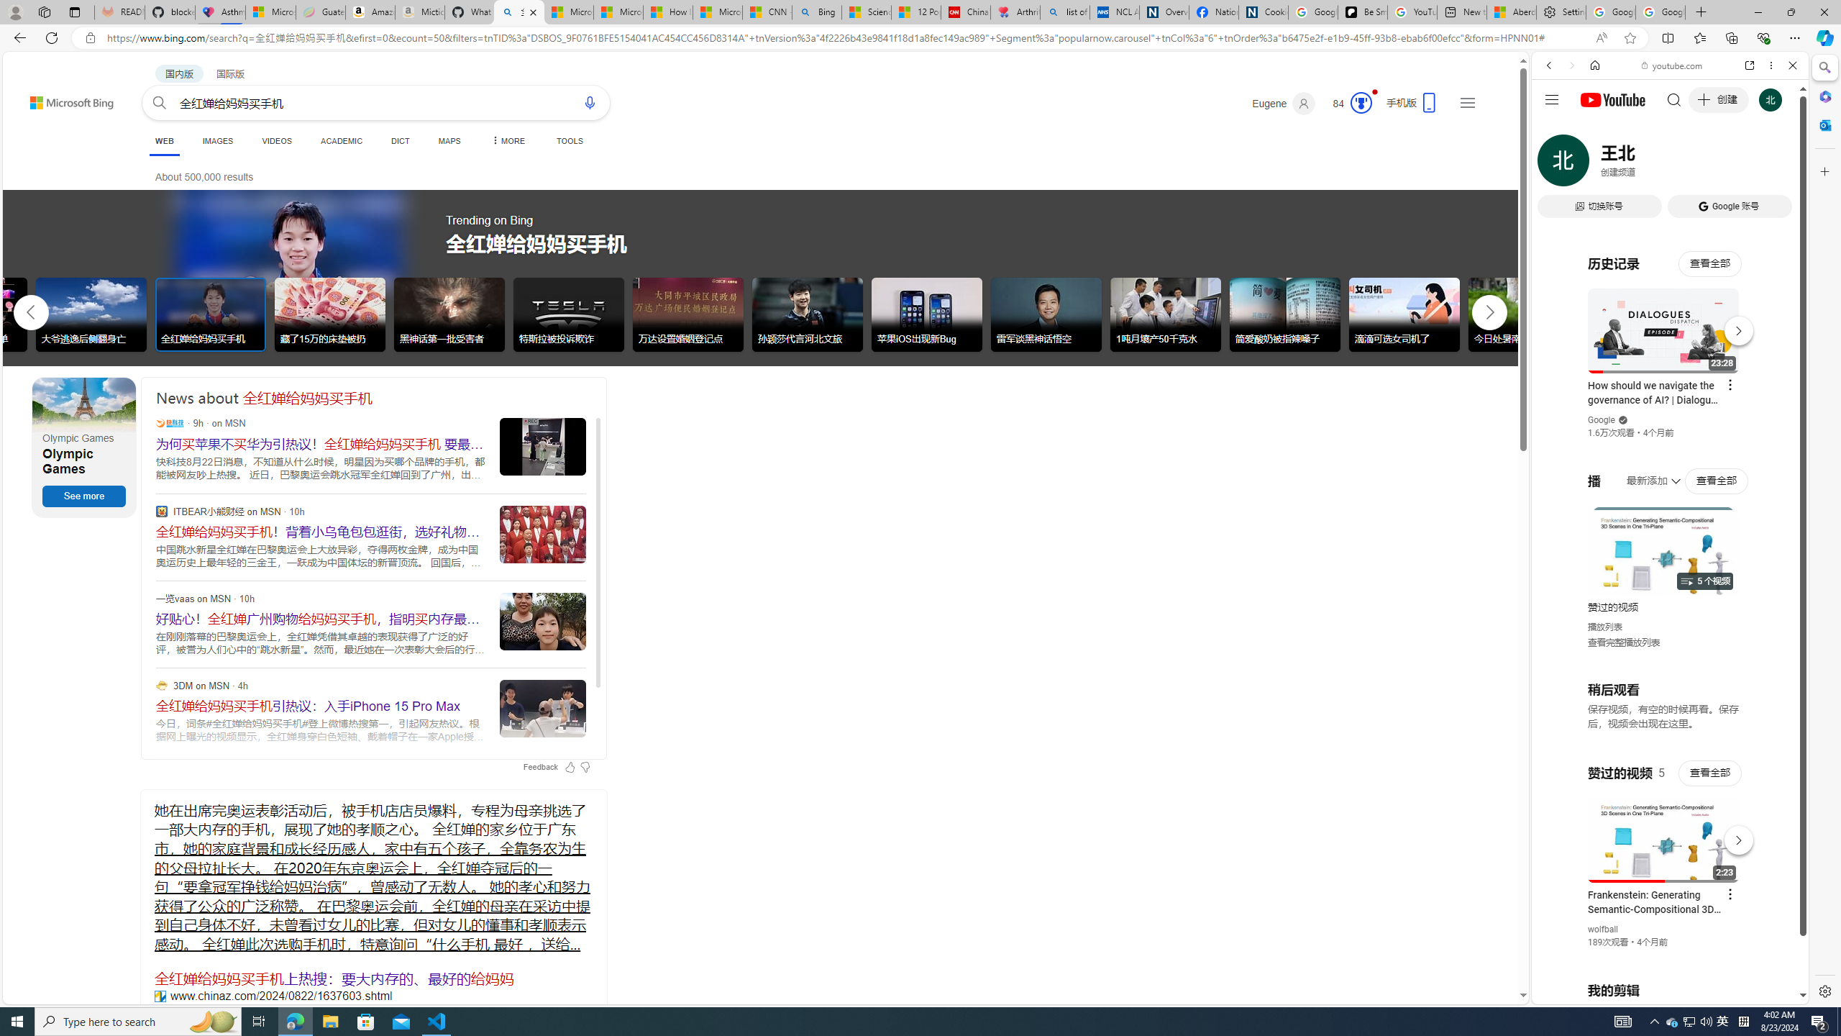 The width and height of the screenshot is (1841, 1036). What do you see at coordinates (400, 141) in the screenshot?
I see `DICT` at bounding box center [400, 141].